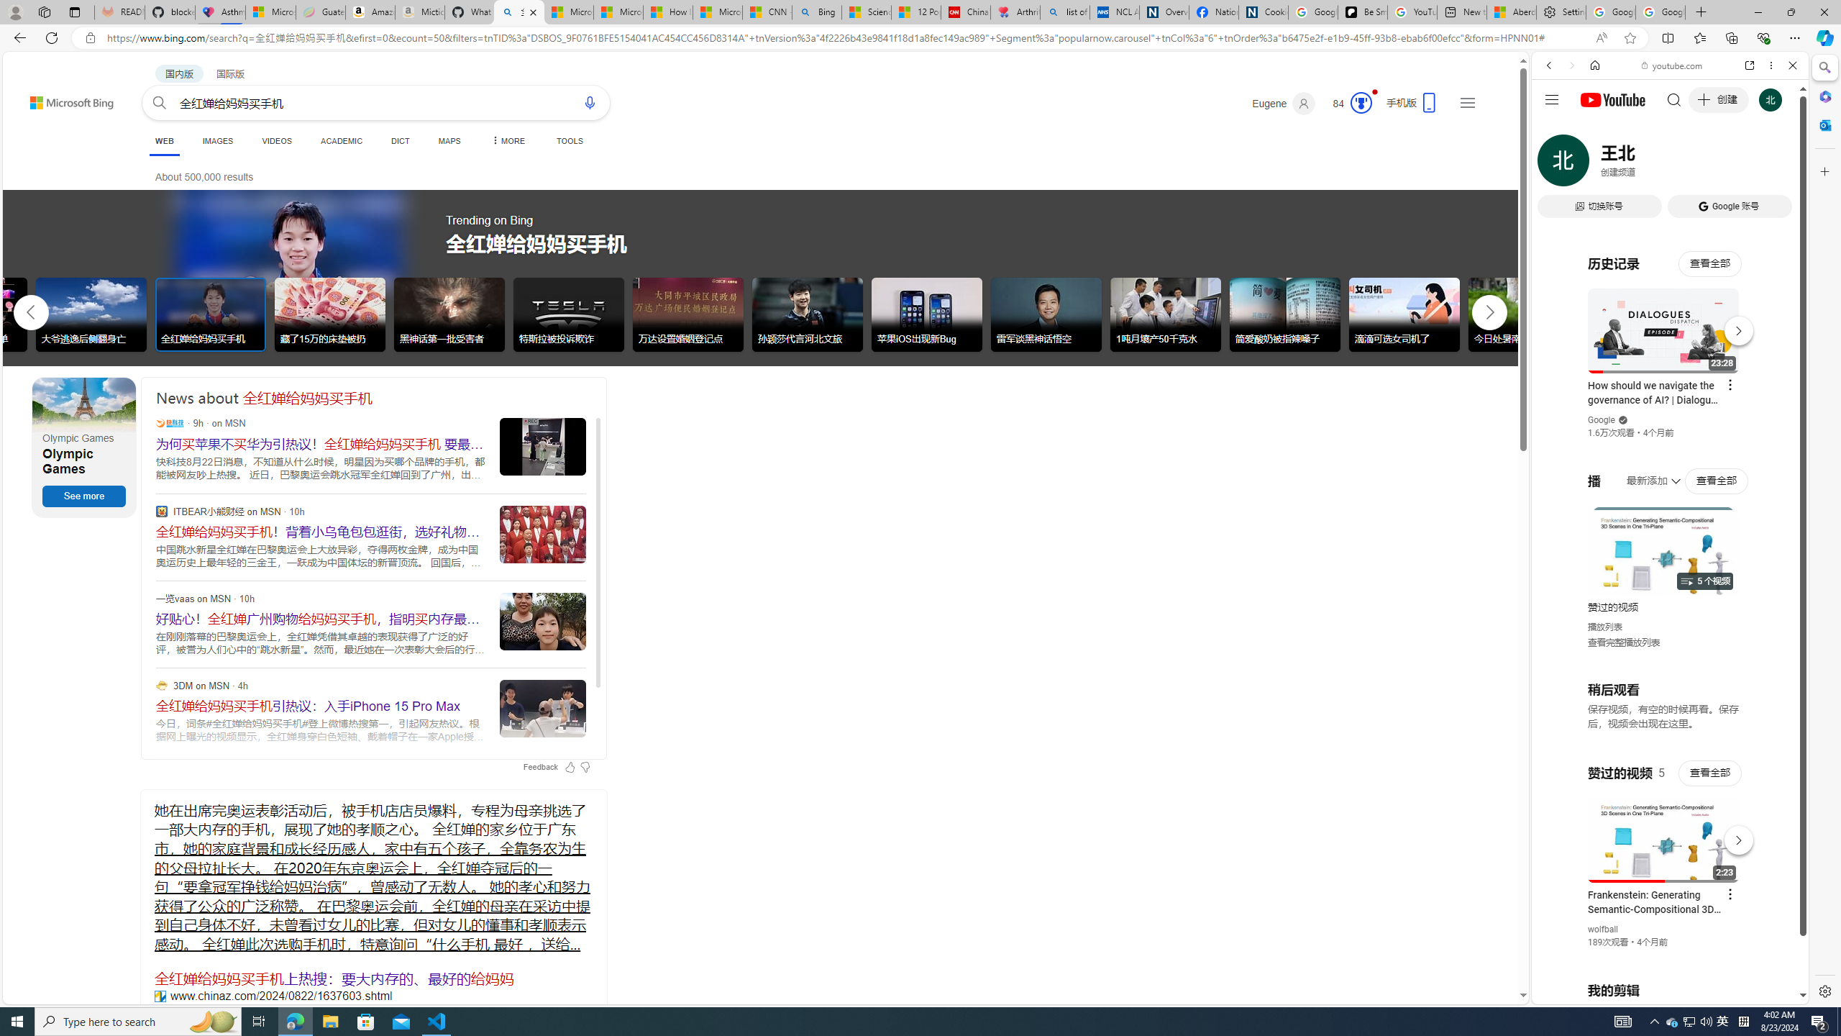 The width and height of the screenshot is (1841, 1036). What do you see at coordinates (400, 141) in the screenshot?
I see `DICT` at bounding box center [400, 141].